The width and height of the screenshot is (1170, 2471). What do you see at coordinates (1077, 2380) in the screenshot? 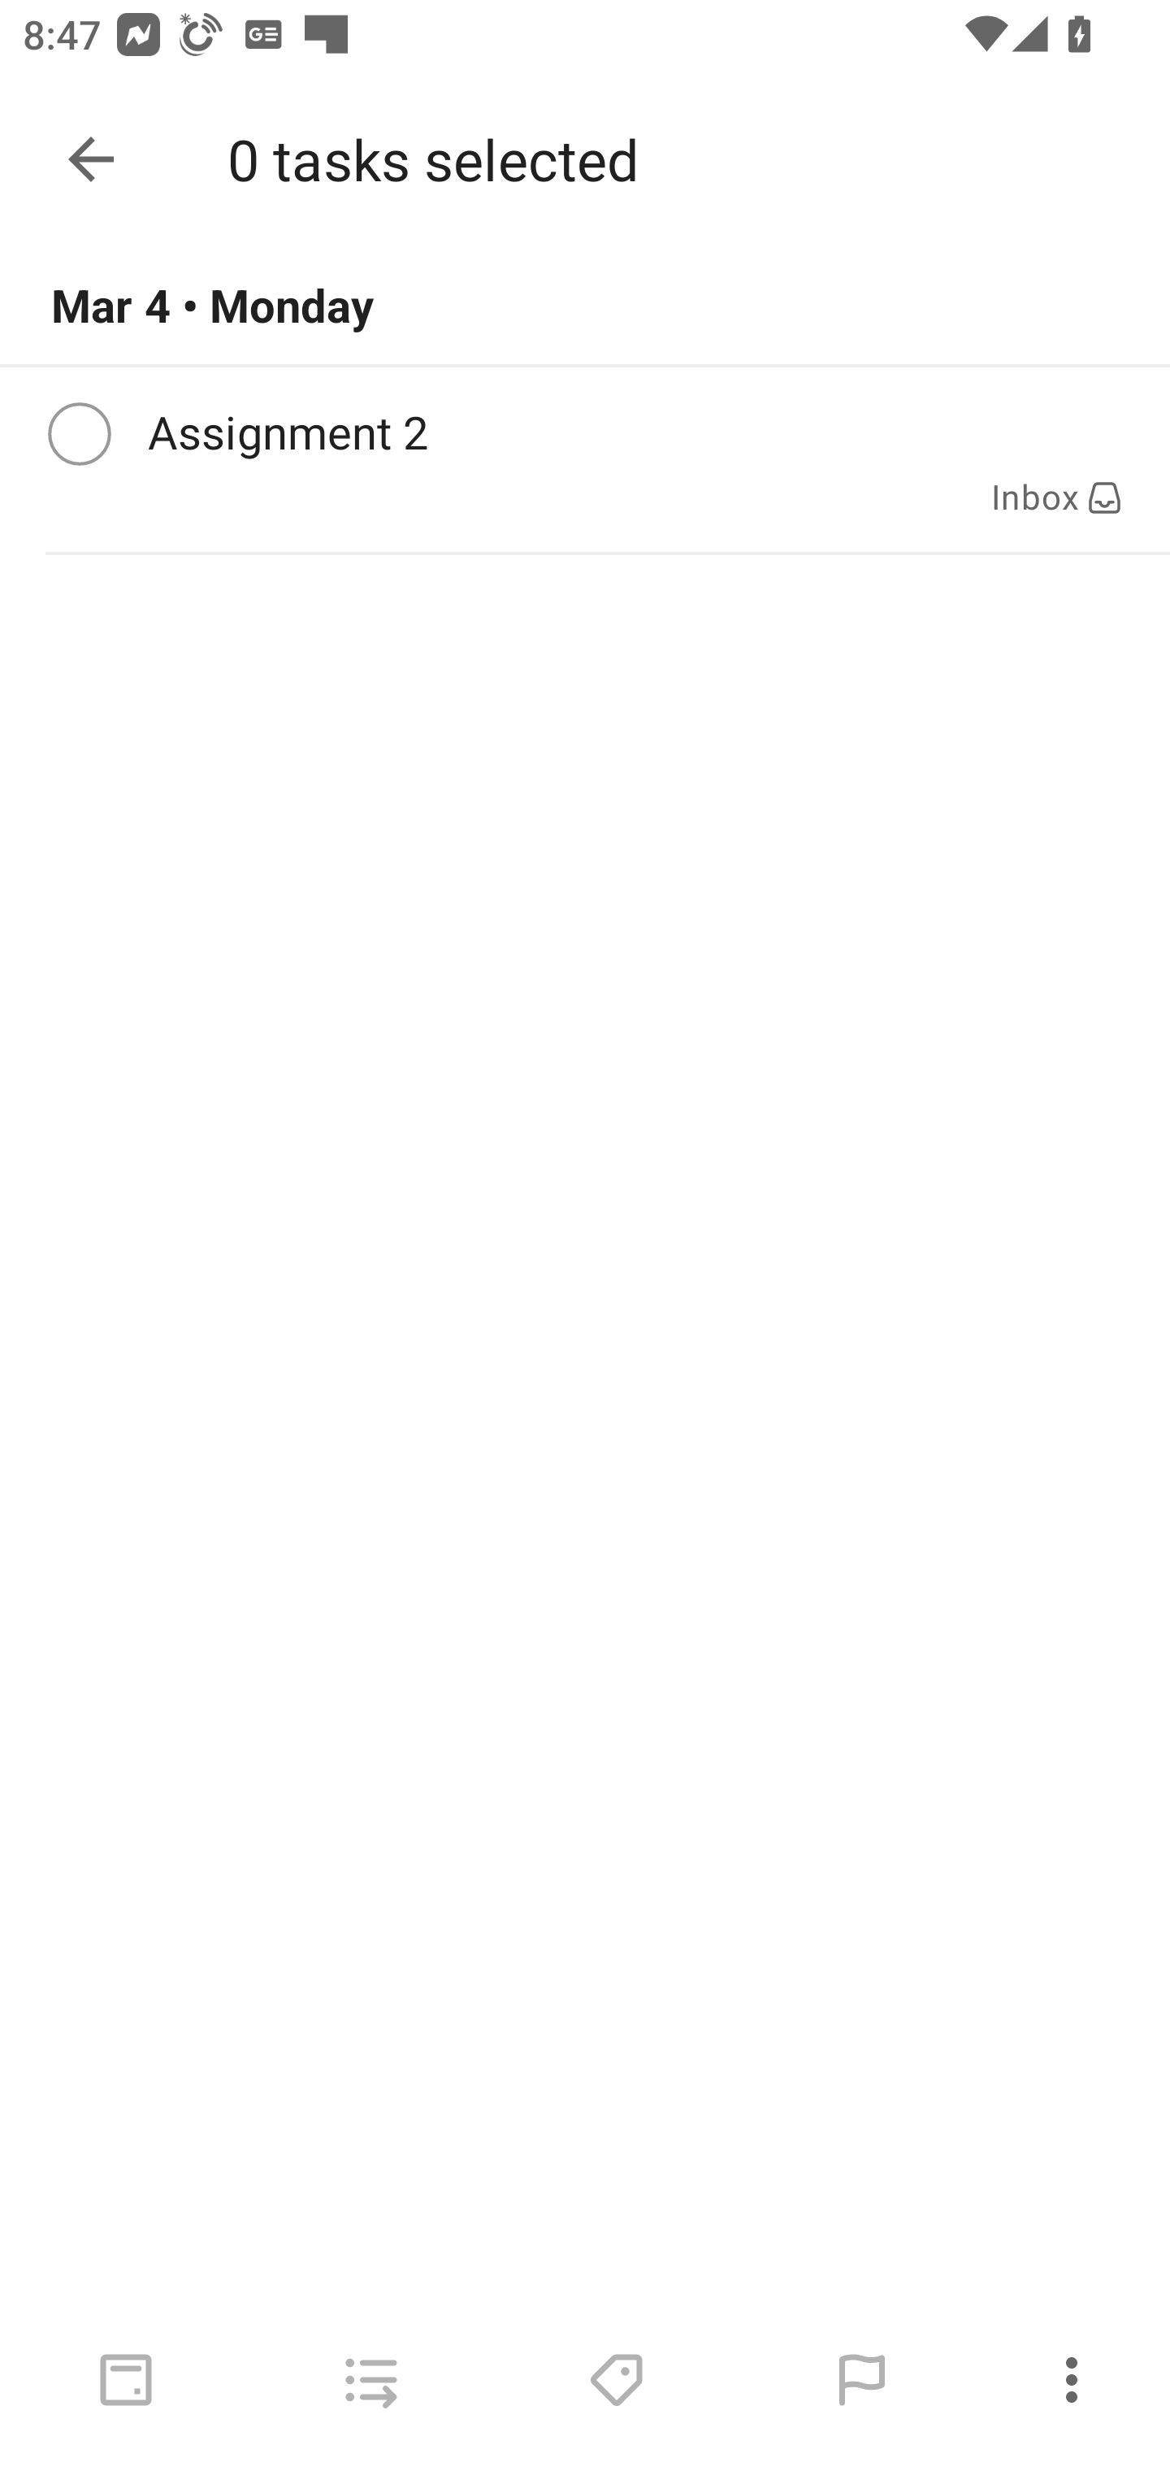
I see `More options` at bounding box center [1077, 2380].